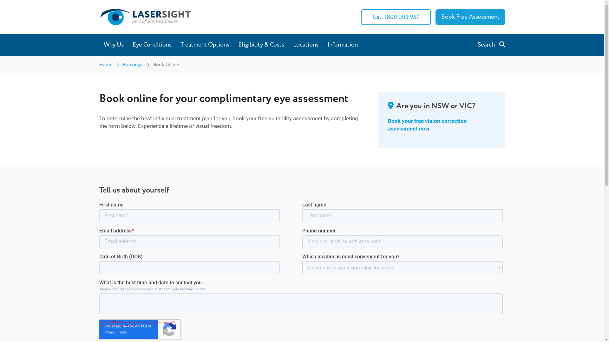 Image resolution: width=609 pixels, height=342 pixels. What do you see at coordinates (114, 45) in the screenshot?
I see `Why Us` at bounding box center [114, 45].